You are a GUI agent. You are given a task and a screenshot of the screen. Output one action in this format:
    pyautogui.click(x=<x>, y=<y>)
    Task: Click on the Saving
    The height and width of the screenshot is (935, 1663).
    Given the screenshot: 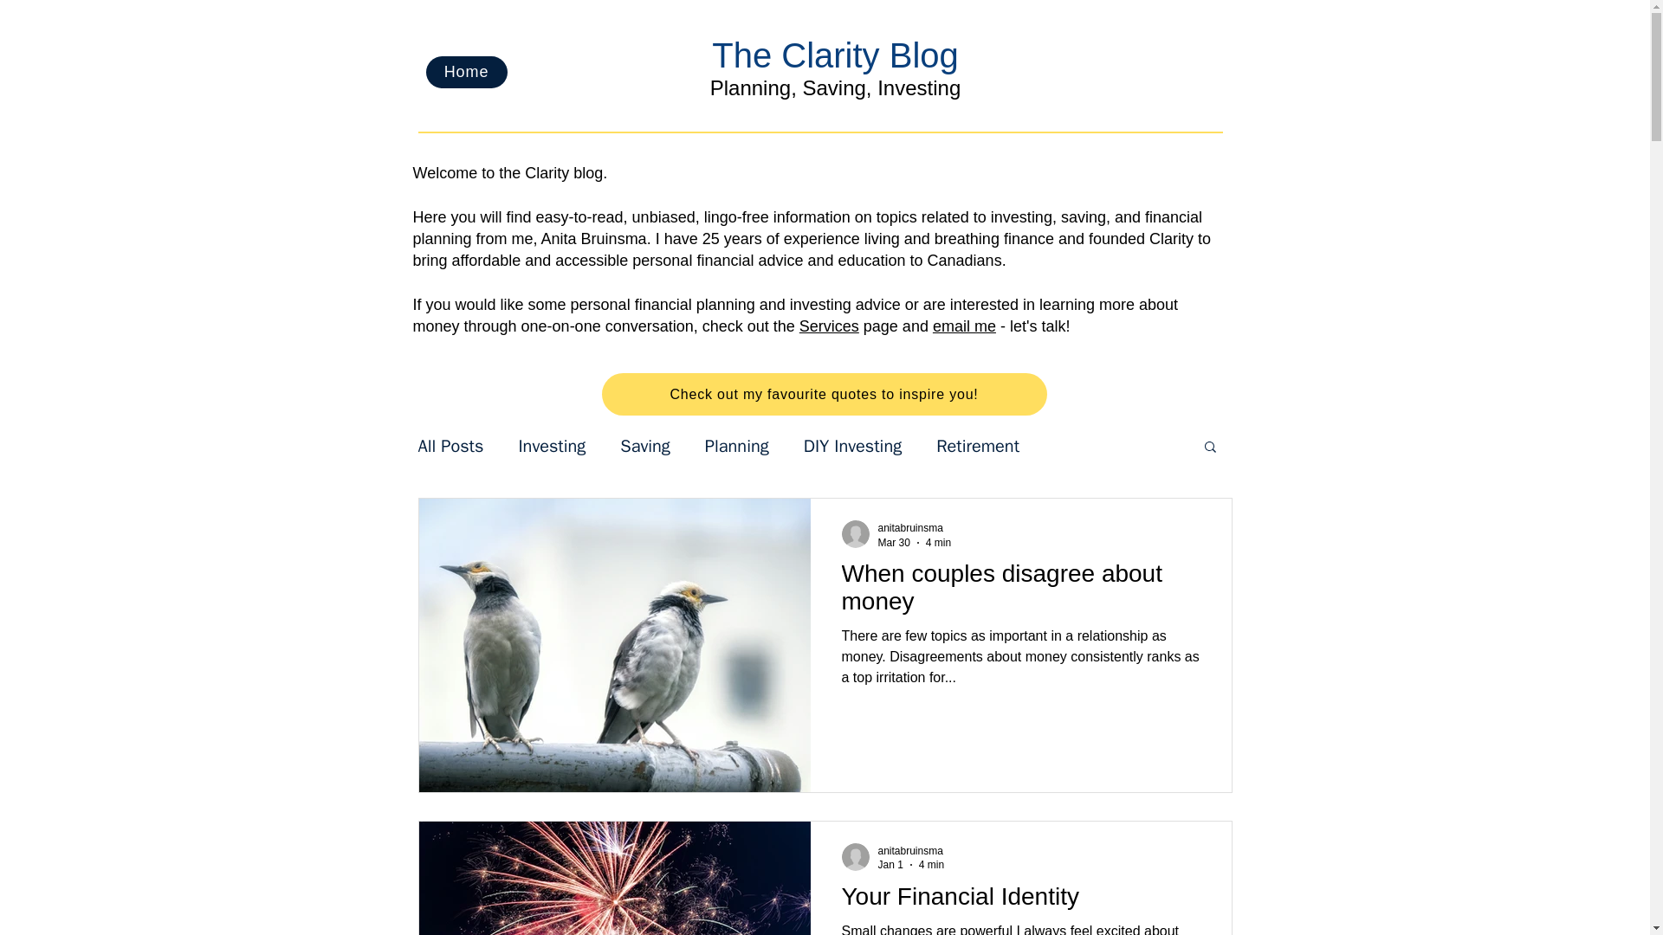 What is the action you would take?
    pyautogui.click(x=644, y=447)
    